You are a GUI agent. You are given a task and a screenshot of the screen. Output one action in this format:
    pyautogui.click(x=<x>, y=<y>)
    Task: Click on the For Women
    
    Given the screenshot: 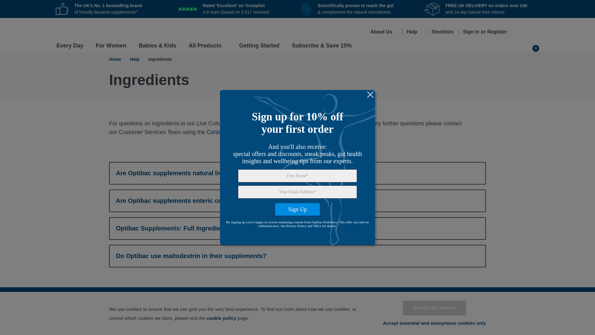 What is the action you would take?
    pyautogui.click(x=111, y=47)
    